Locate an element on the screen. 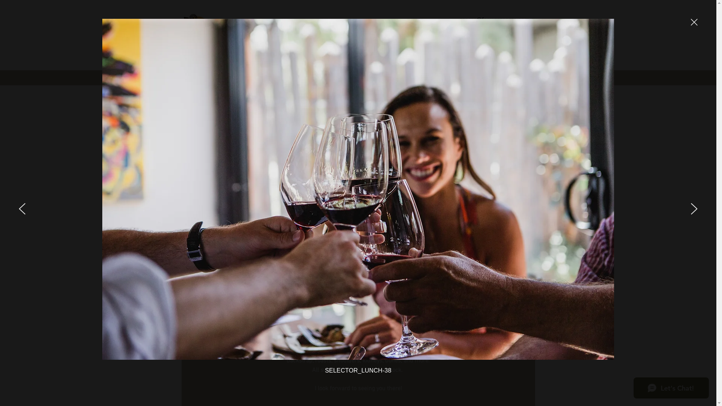 The image size is (722, 406). Where to Find Me is located at coordinates (248, 78).